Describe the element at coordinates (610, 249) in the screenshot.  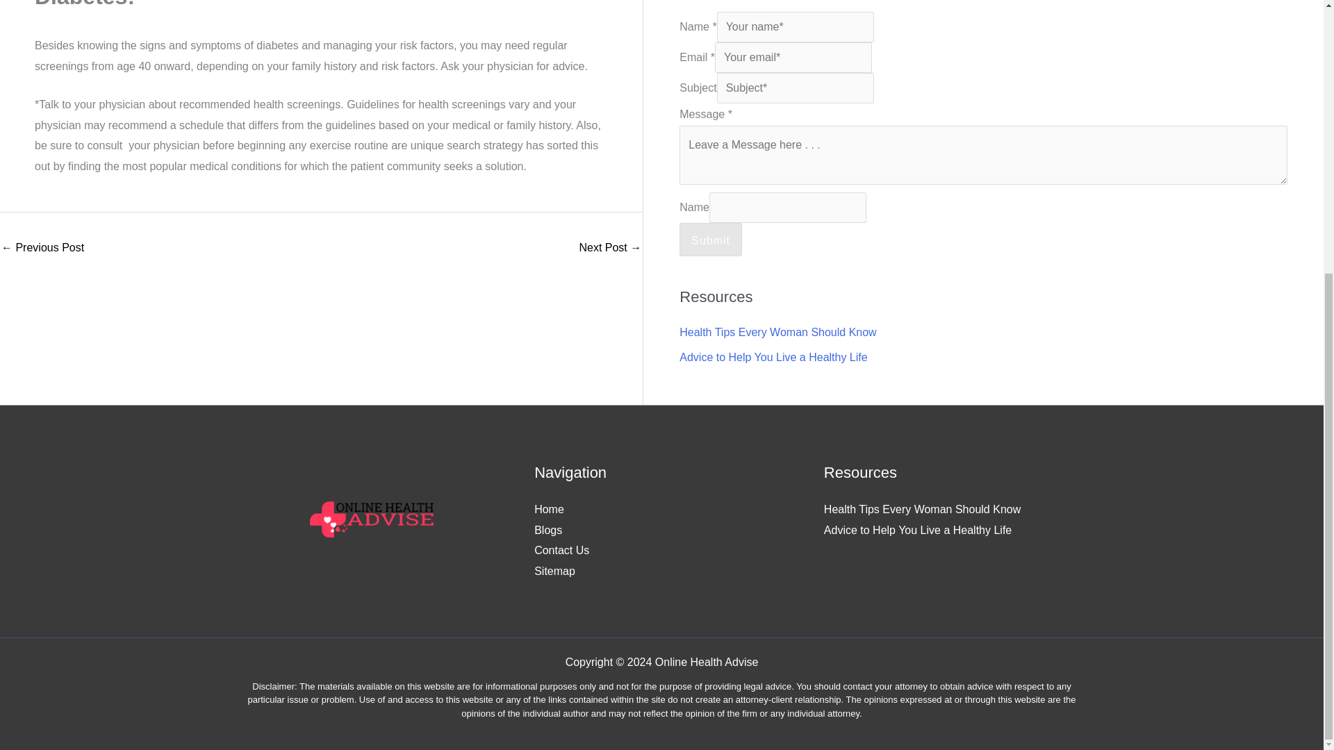
I see `Understanding Chiropractic Care` at that location.